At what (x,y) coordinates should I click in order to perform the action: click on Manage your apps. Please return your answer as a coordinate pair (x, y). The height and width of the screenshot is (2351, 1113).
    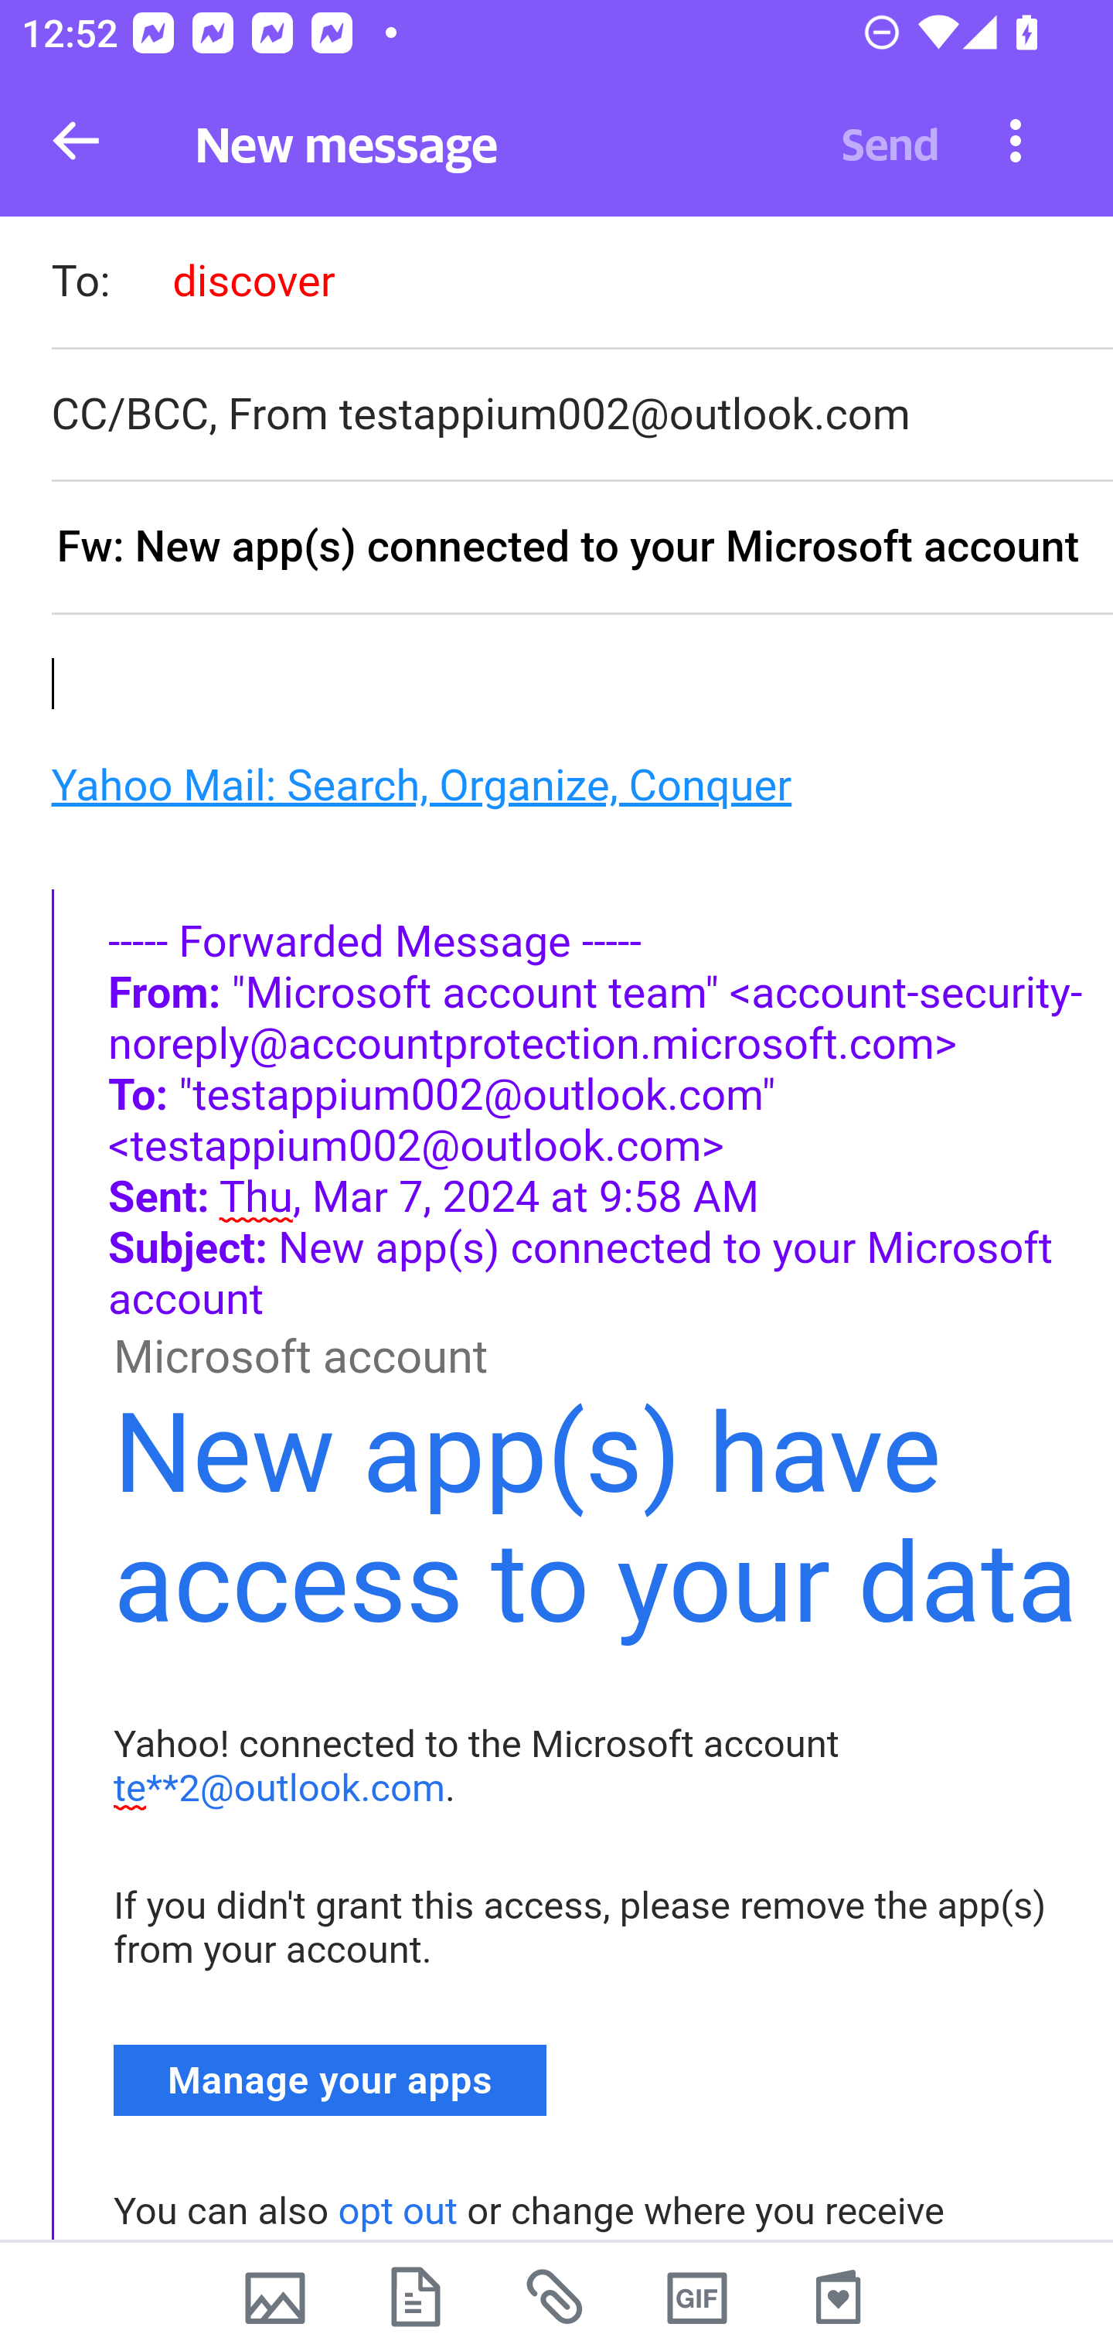
    Looking at the image, I should click on (331, 2079).